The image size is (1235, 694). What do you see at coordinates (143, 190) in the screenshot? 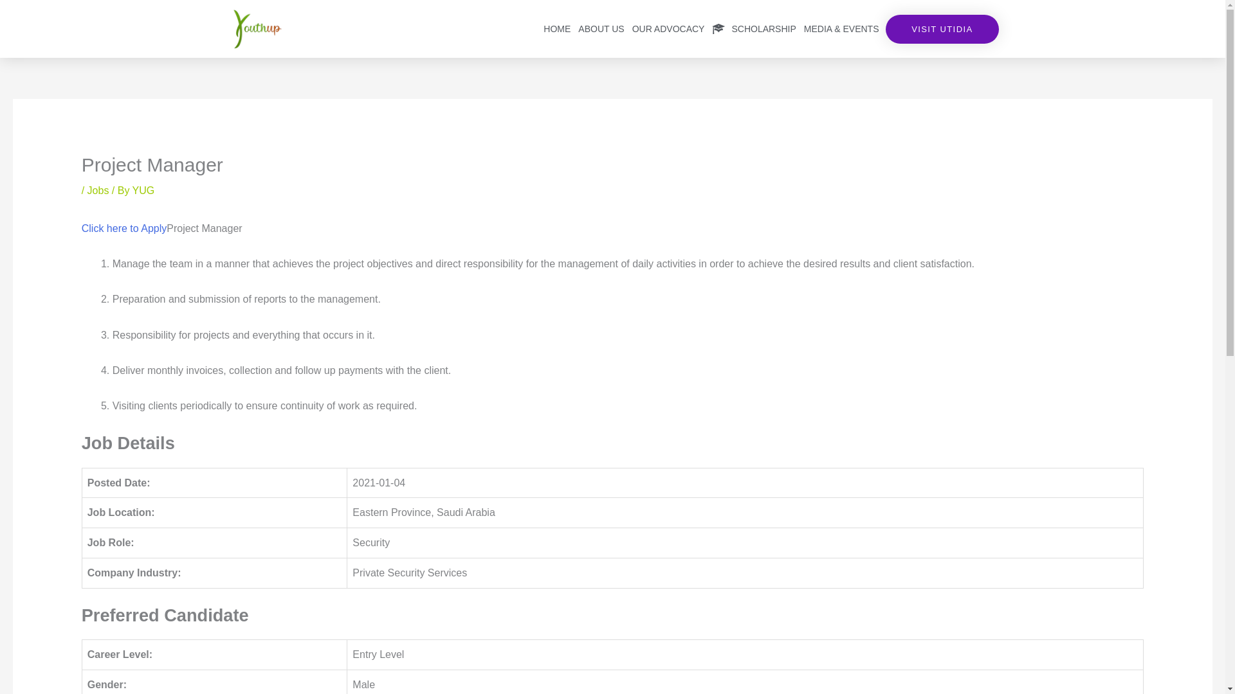
I see `View all posts by YUG` at bounding box center [143, 190].